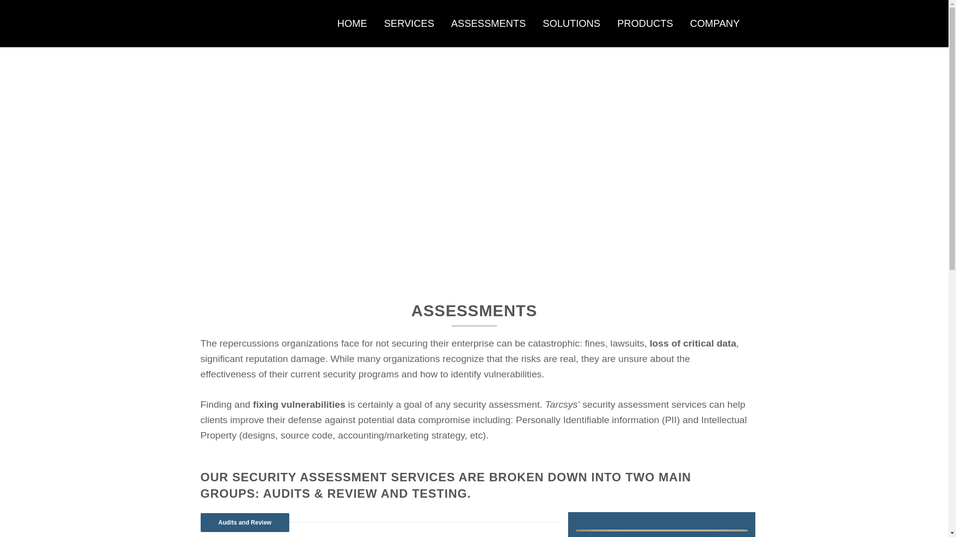 The image size is (956, 537). Describe the element at coordinates (488, 24) in the screenshot. I see `ASSESSMENTS` at that location.